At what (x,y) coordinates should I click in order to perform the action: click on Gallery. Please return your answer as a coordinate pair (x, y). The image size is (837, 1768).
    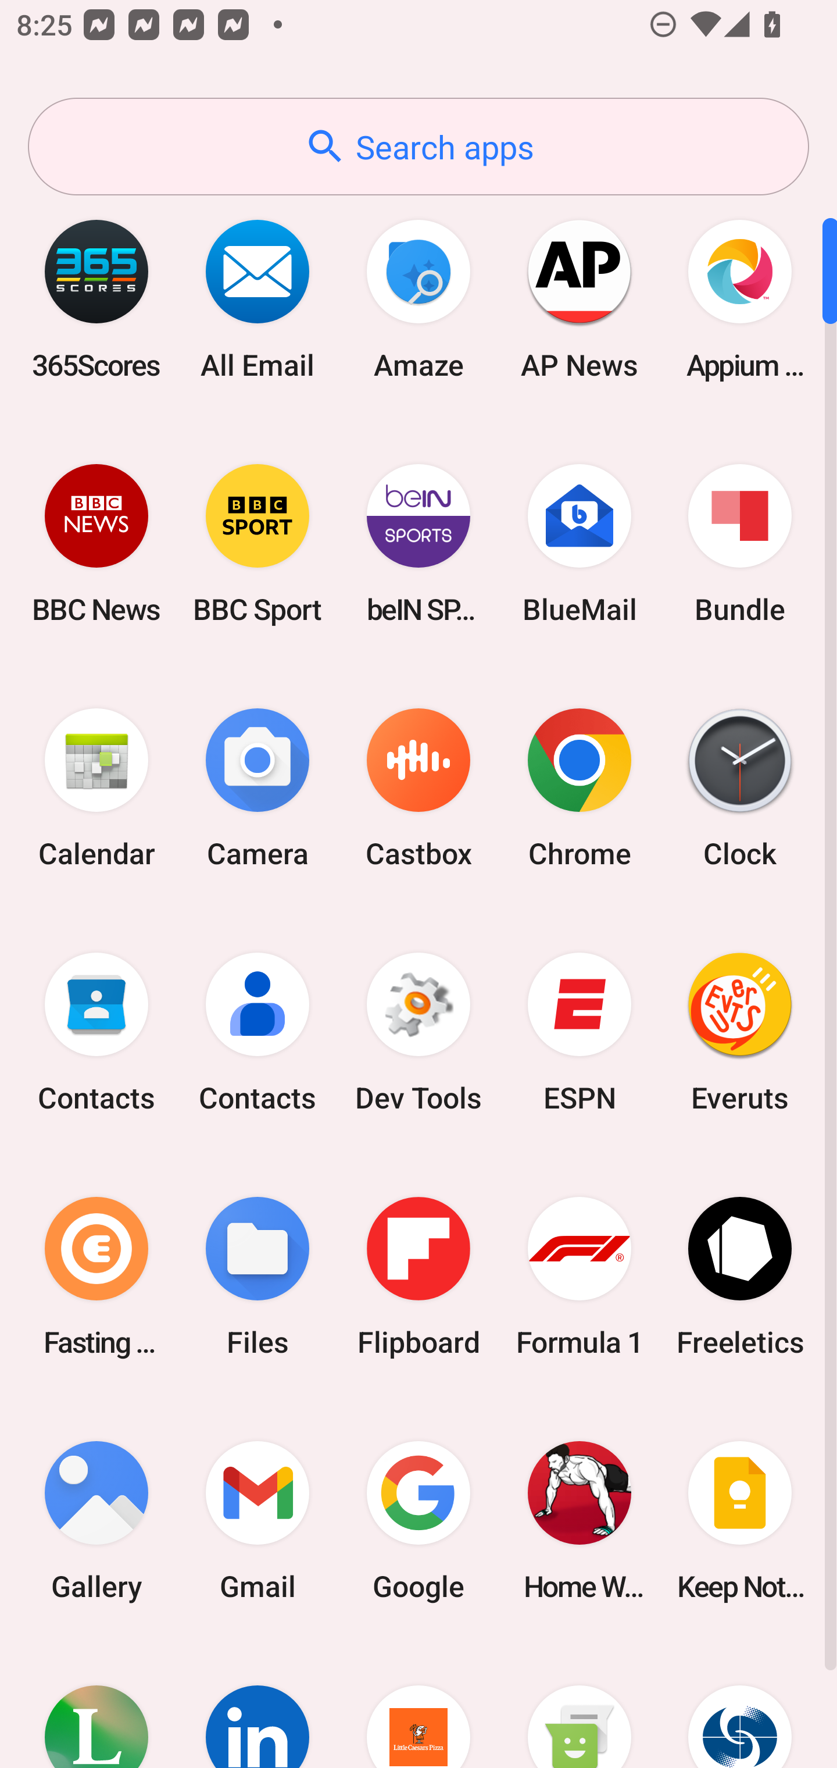
    Looking at the image, I should click on (96, 1520).